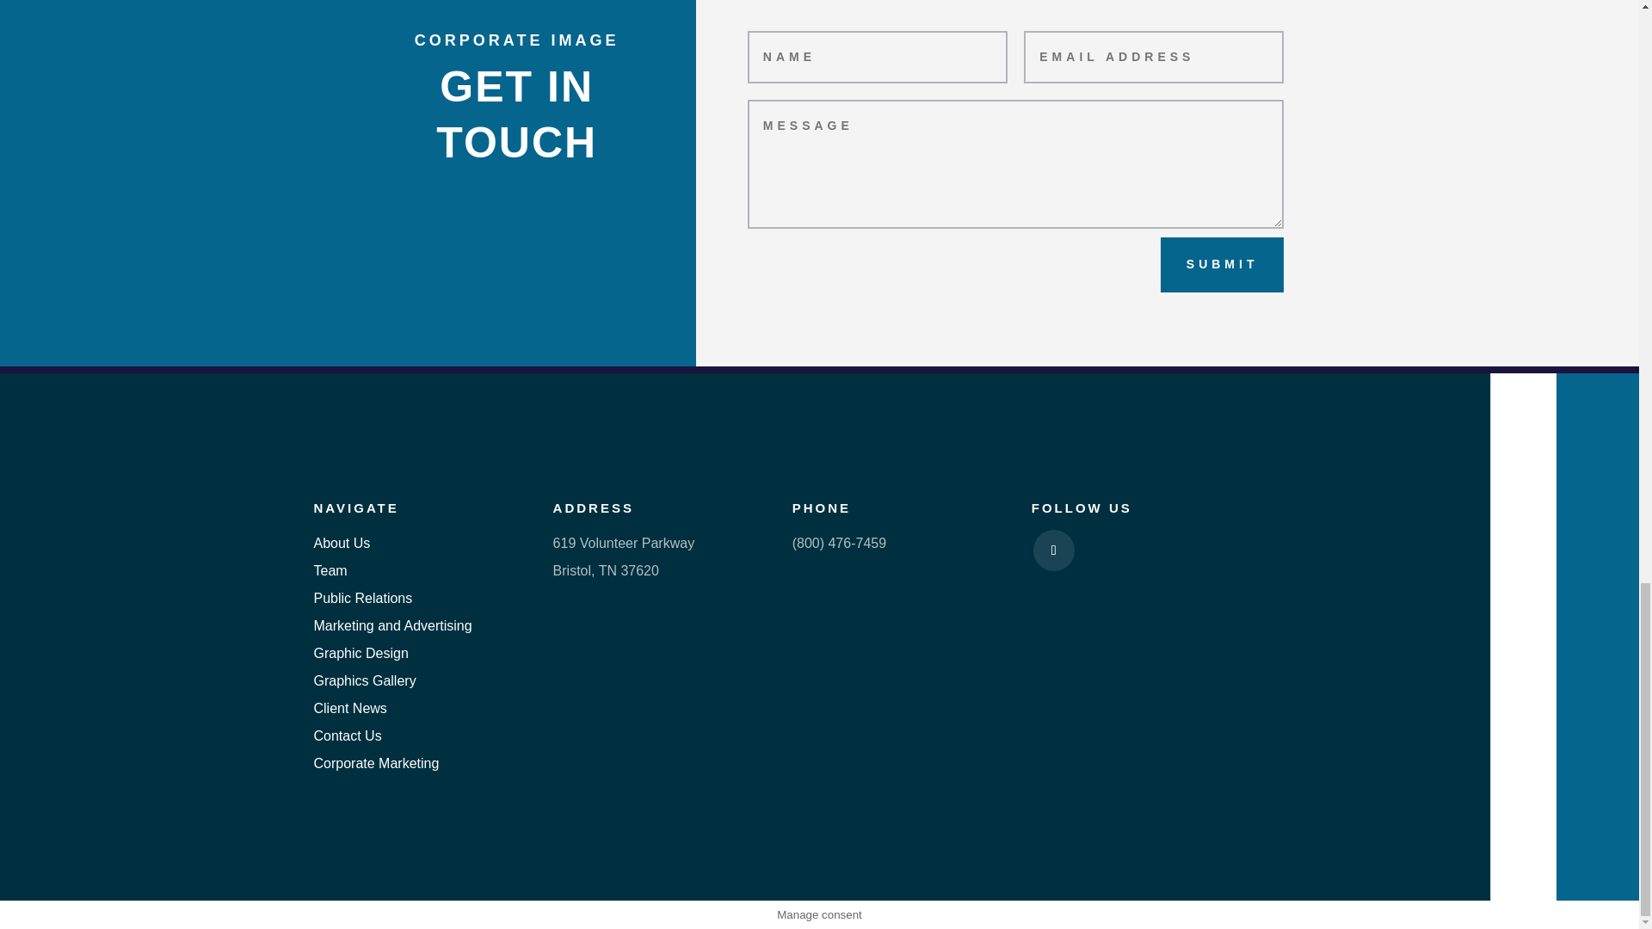 This screenshot has height=929, width=1652. What do you see at coordinates (365, 681) in the screenshot?
I see `Graphics Gallery` at bounding box center [365, 681].